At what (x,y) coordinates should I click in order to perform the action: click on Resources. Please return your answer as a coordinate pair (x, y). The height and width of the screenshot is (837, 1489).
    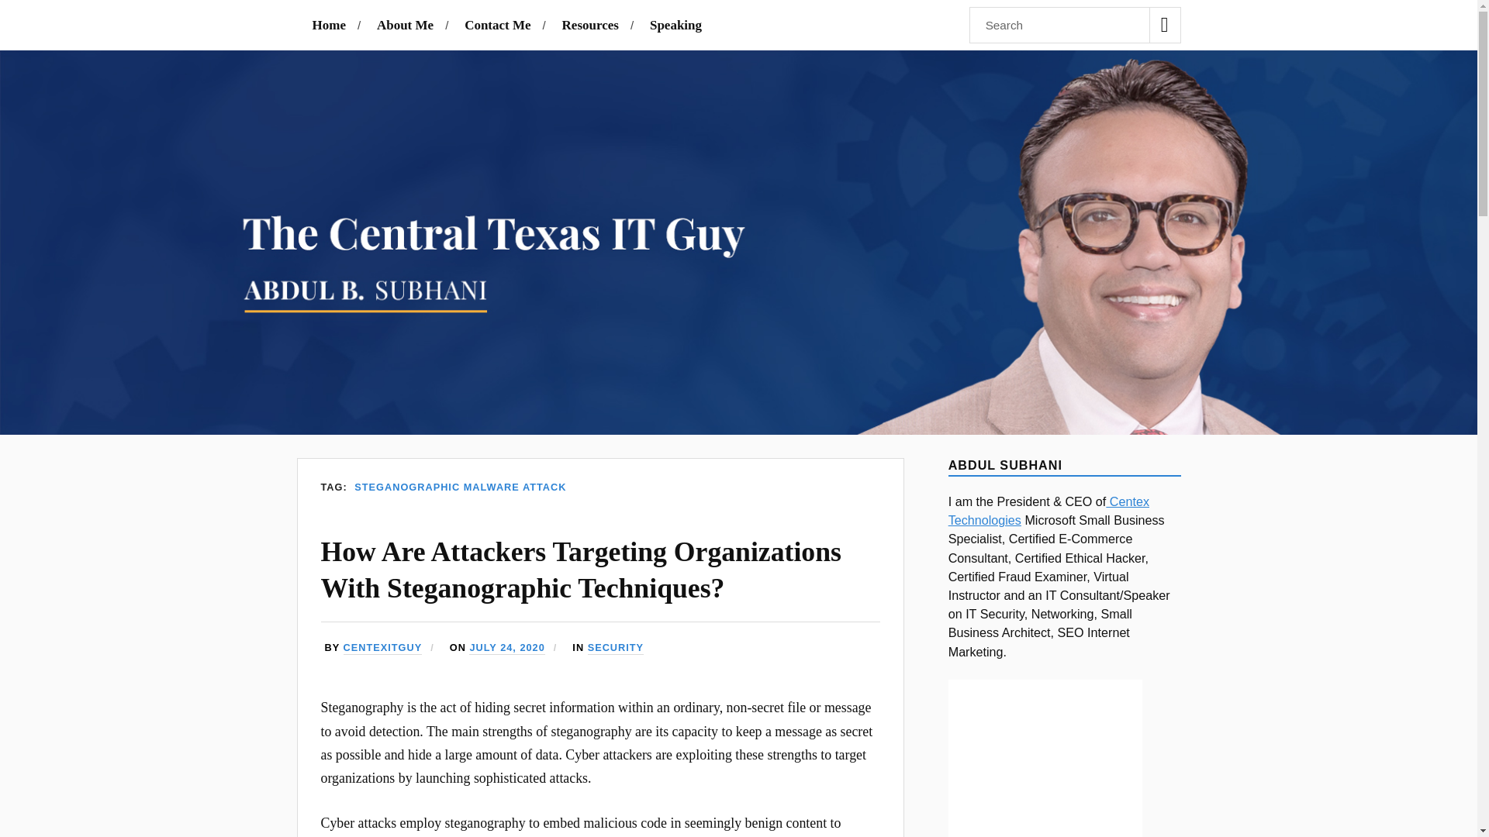
    Looking at the image, I should click on (591, 25).